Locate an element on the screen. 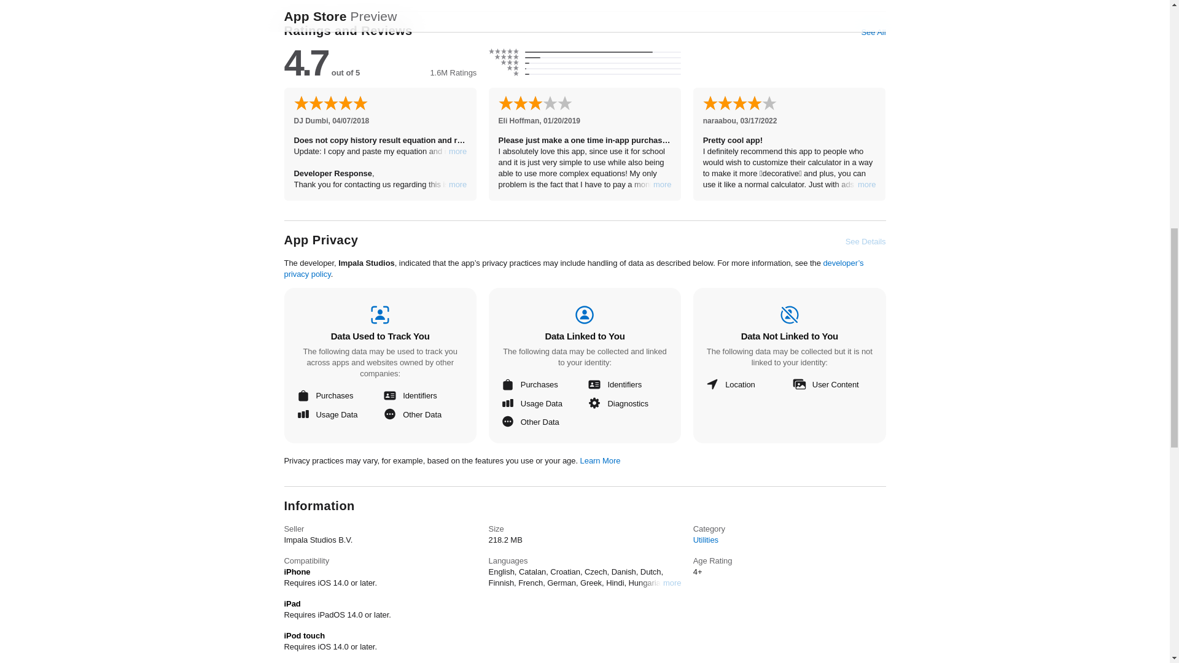 The height and width of the screenshot is (663, 1179). Utilities is located at coordinates (705, 539).